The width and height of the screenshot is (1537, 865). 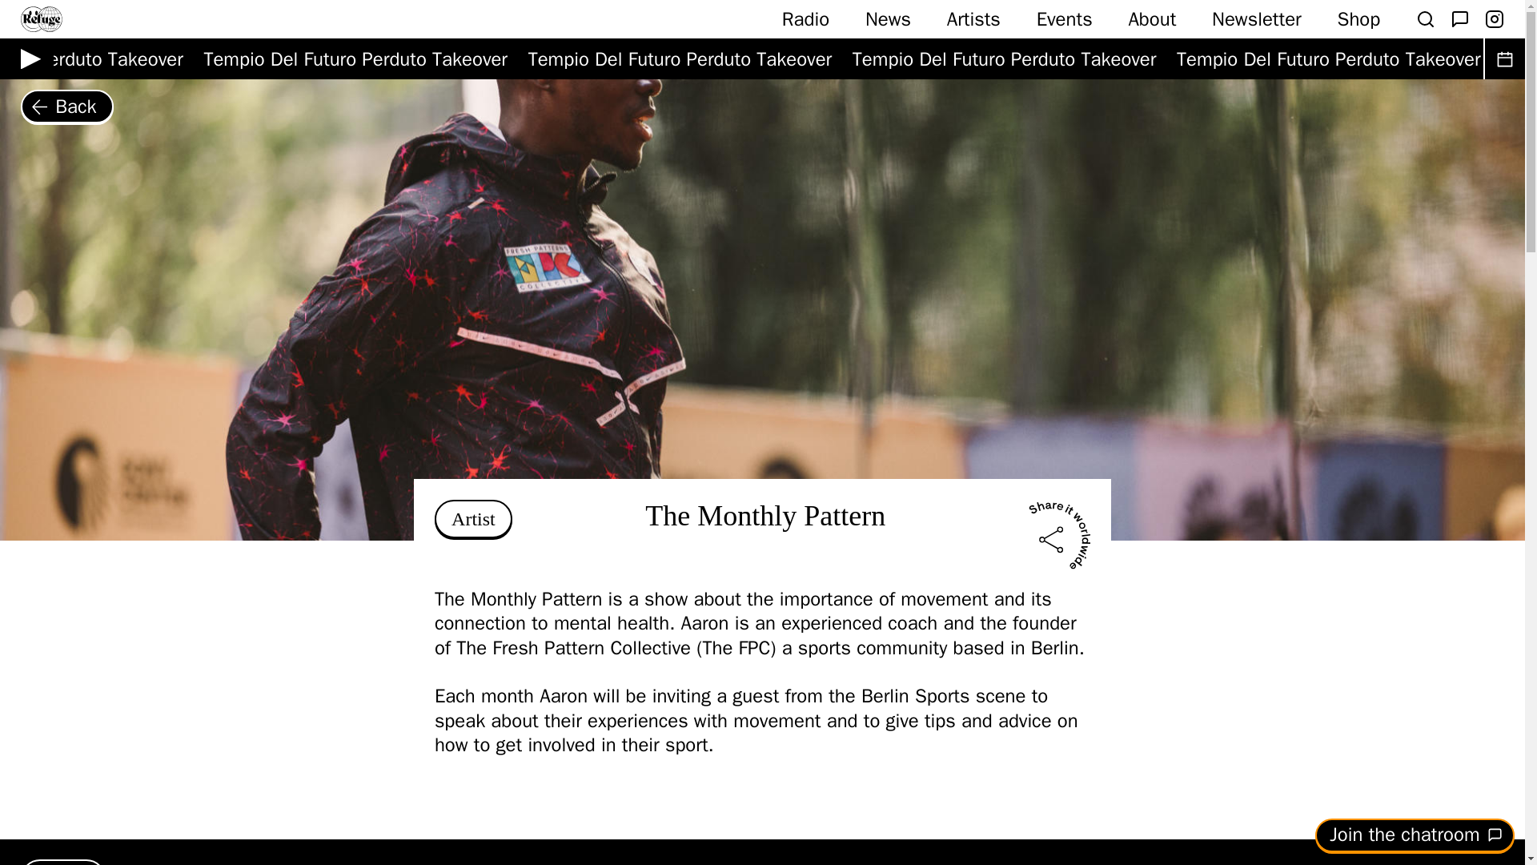 I want to click on News, so click(x=888, y=18).